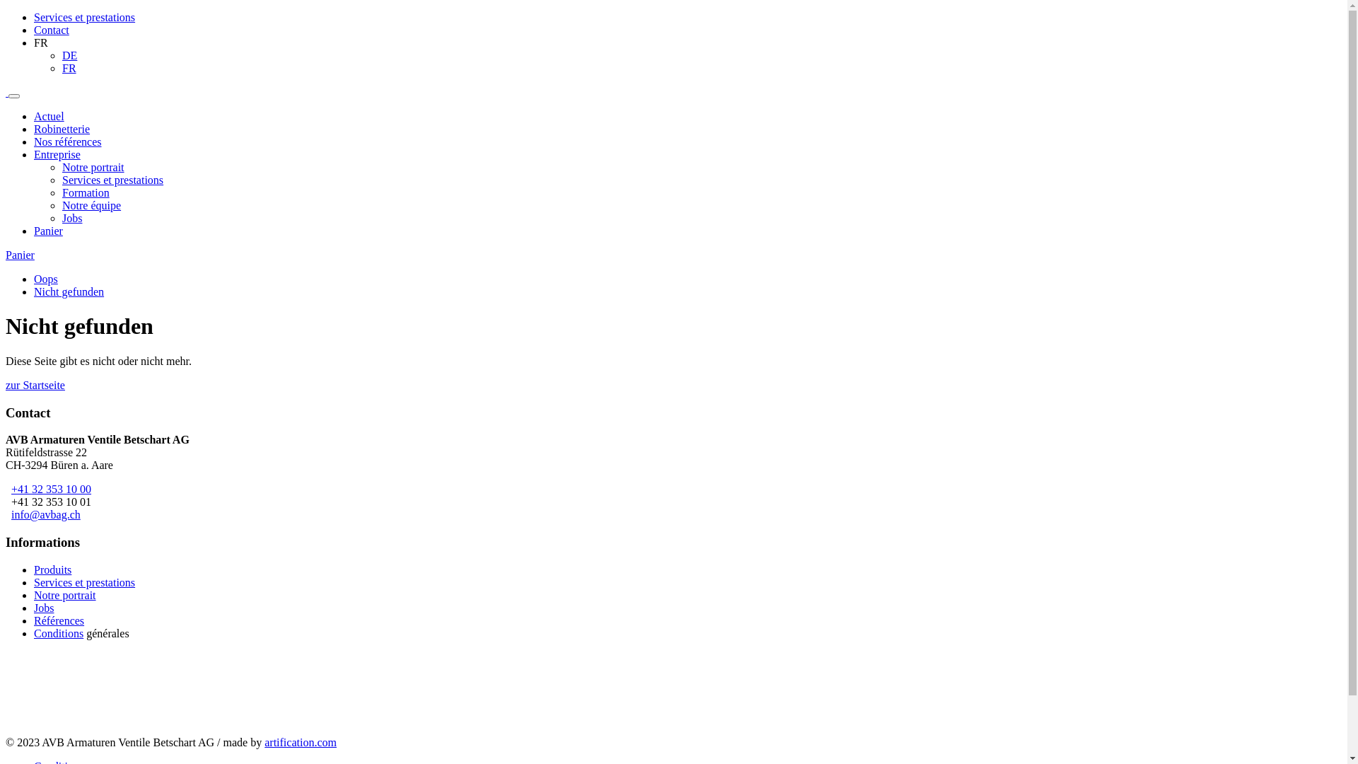  Describe the element at coordinates (301, 743) in the screenshot. I see `artification.com` at that location.